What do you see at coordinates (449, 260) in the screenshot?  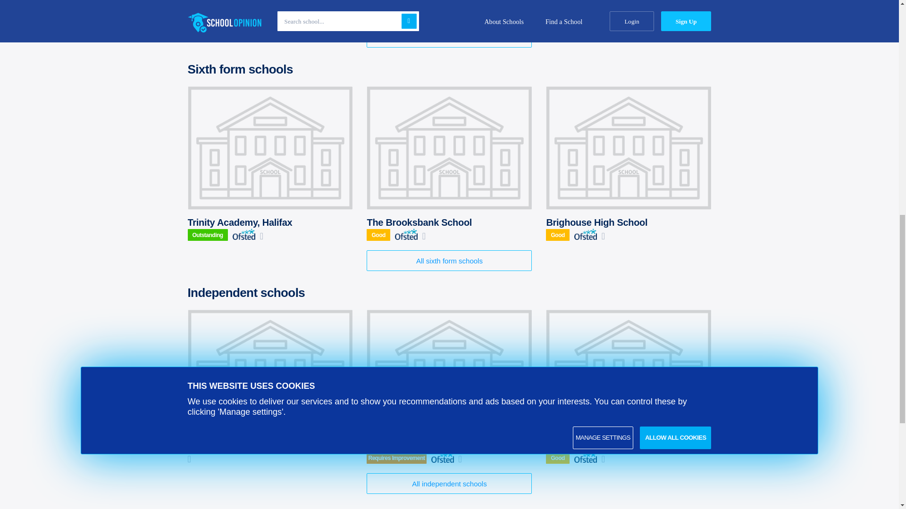 I see `All sixth form schools` at bounding box center [449, 260].